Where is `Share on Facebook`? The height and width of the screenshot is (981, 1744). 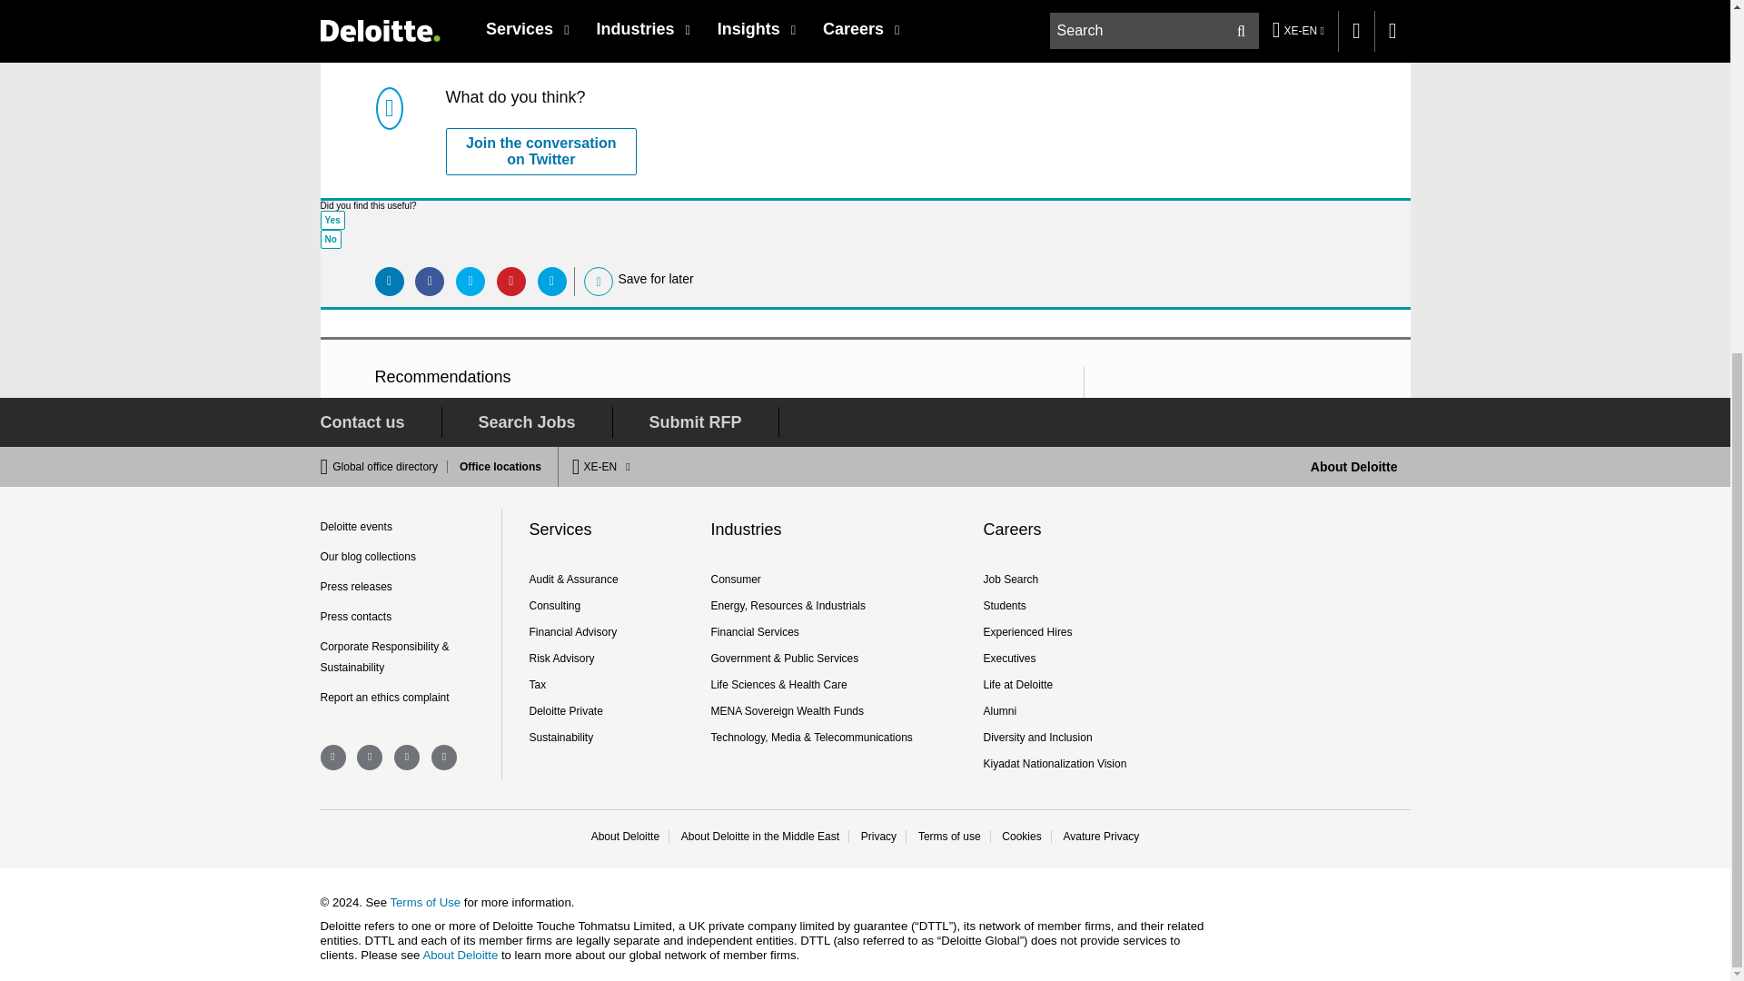
Share on Facebook is located at coordinates (429, 282).